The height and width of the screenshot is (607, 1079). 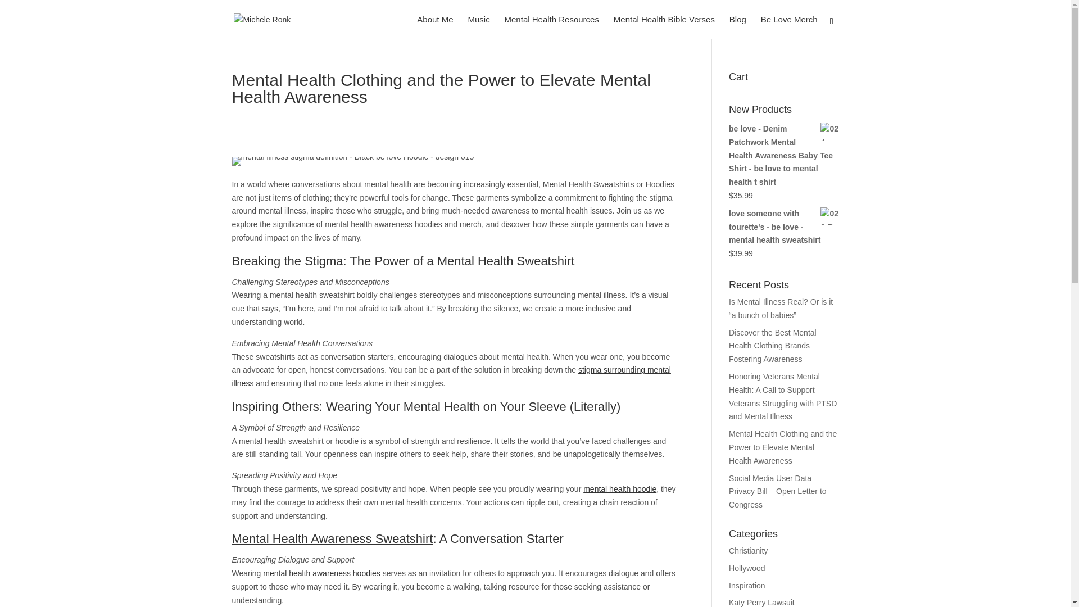 I want to click on Hollywood, so click(x=747, y=568).